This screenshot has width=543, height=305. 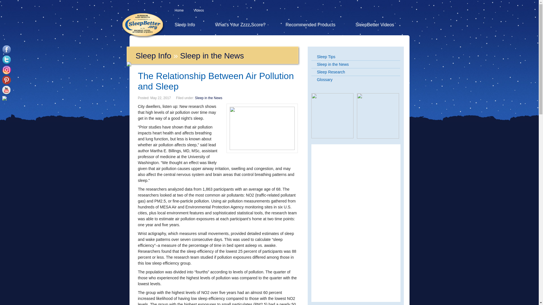 What do you see at coordinates (240, 25) in the screenshot?
I see `What's Your Zzzz Score?` at bounding box center [240, 25].